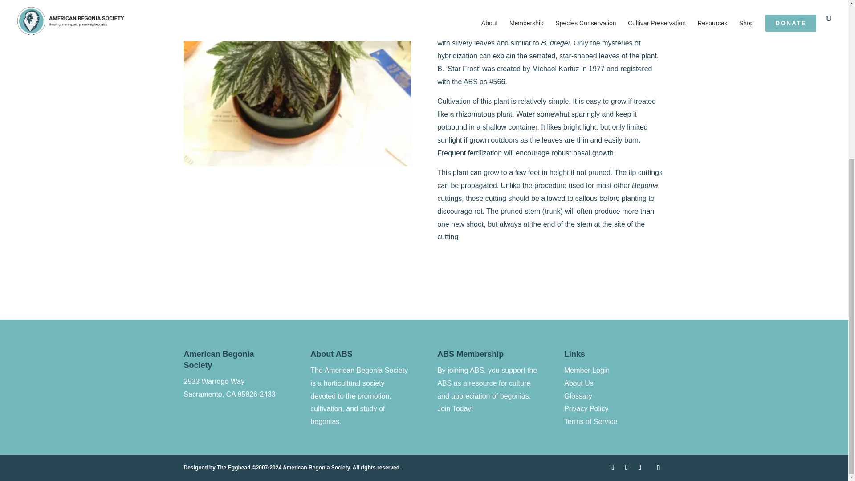 Image resolution: width=855 pixels, height=481 pixels. I want to click on Premium WordPress Development, so click(292, 468).